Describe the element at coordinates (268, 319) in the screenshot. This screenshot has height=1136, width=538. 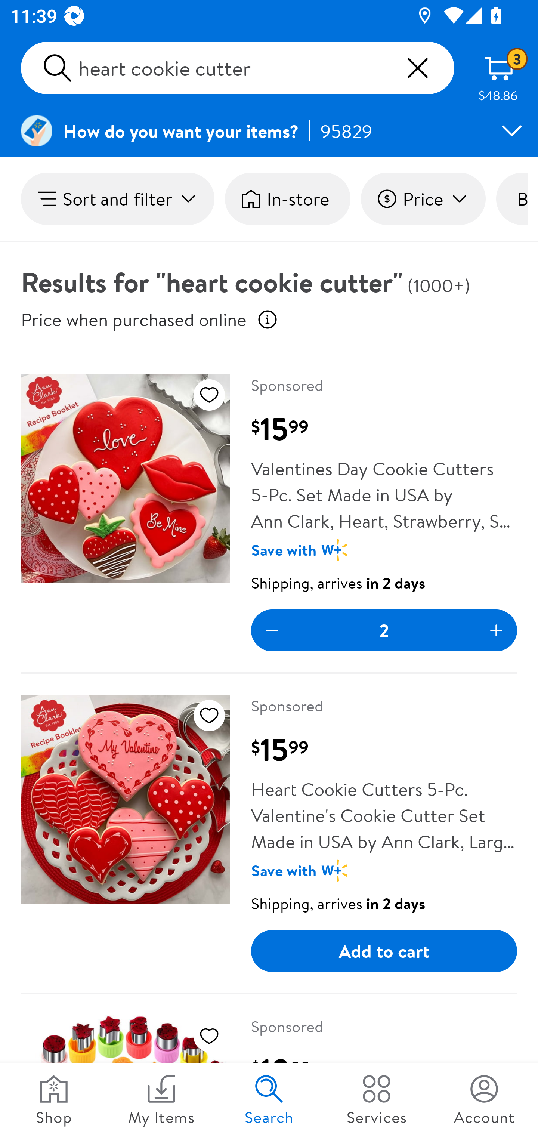
I see `Price when purchased online` at that location.